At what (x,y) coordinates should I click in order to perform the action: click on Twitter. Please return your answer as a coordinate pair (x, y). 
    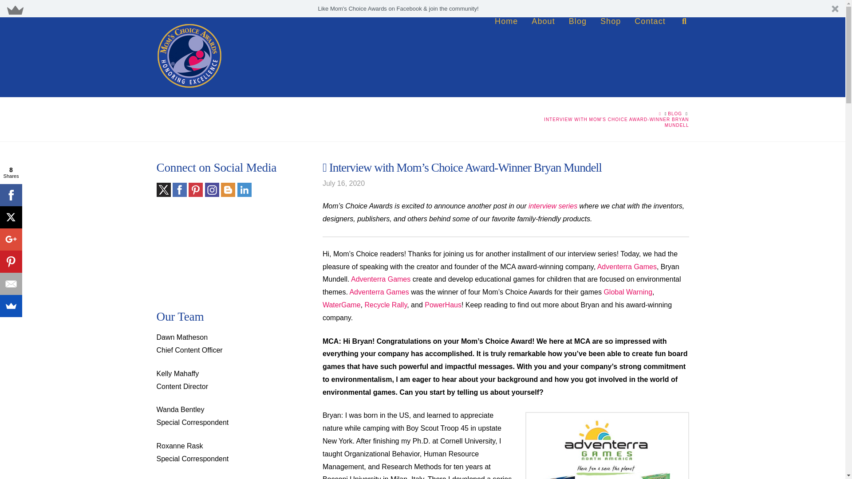
    Looking at the image, I should click on (163, 189).